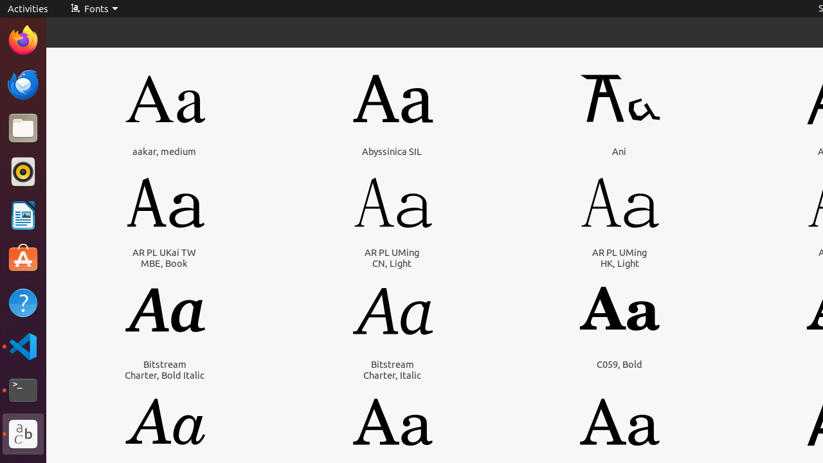  Describe the element at coordinates (619, 152) in the screenshot. I see `Ani` at that location.